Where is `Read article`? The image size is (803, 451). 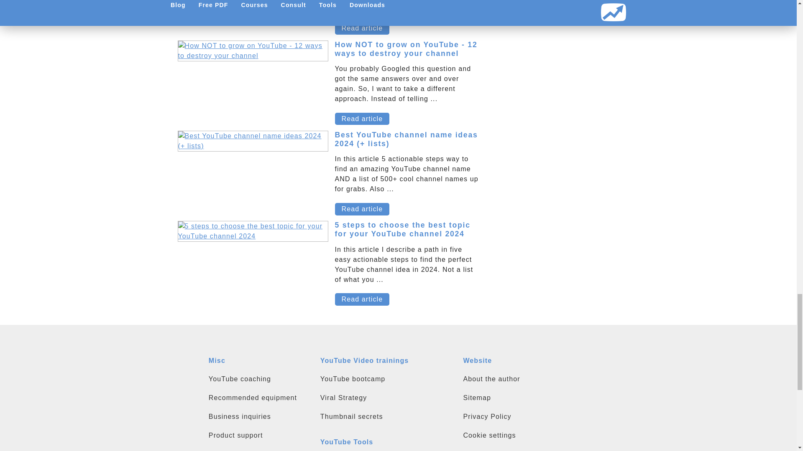 Read article is located at coordinates (362, 28).